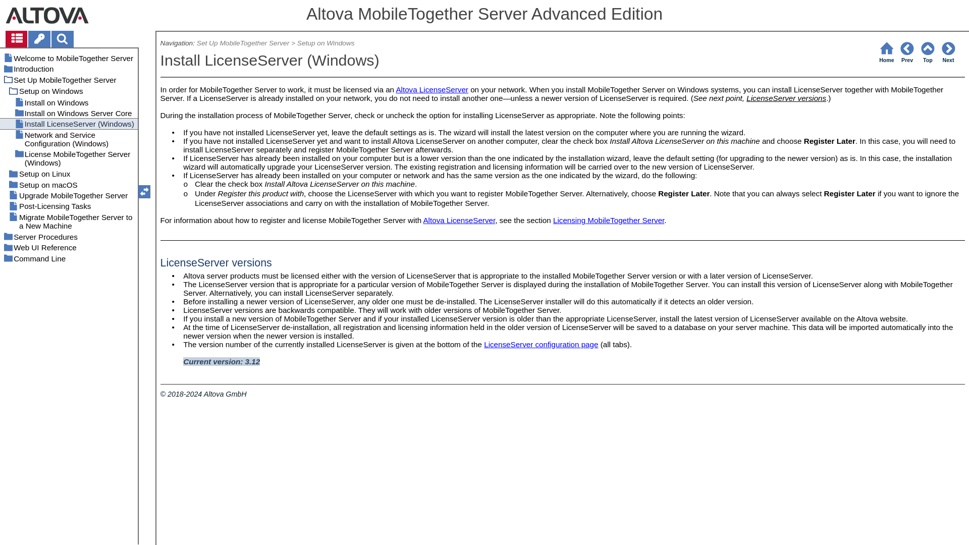 This screenshot has width=969, height=545. Describe the element at coordinates (69, 221) in the screenshot. I see `Migrate MobileTogether Server to a New Machine` at that location.